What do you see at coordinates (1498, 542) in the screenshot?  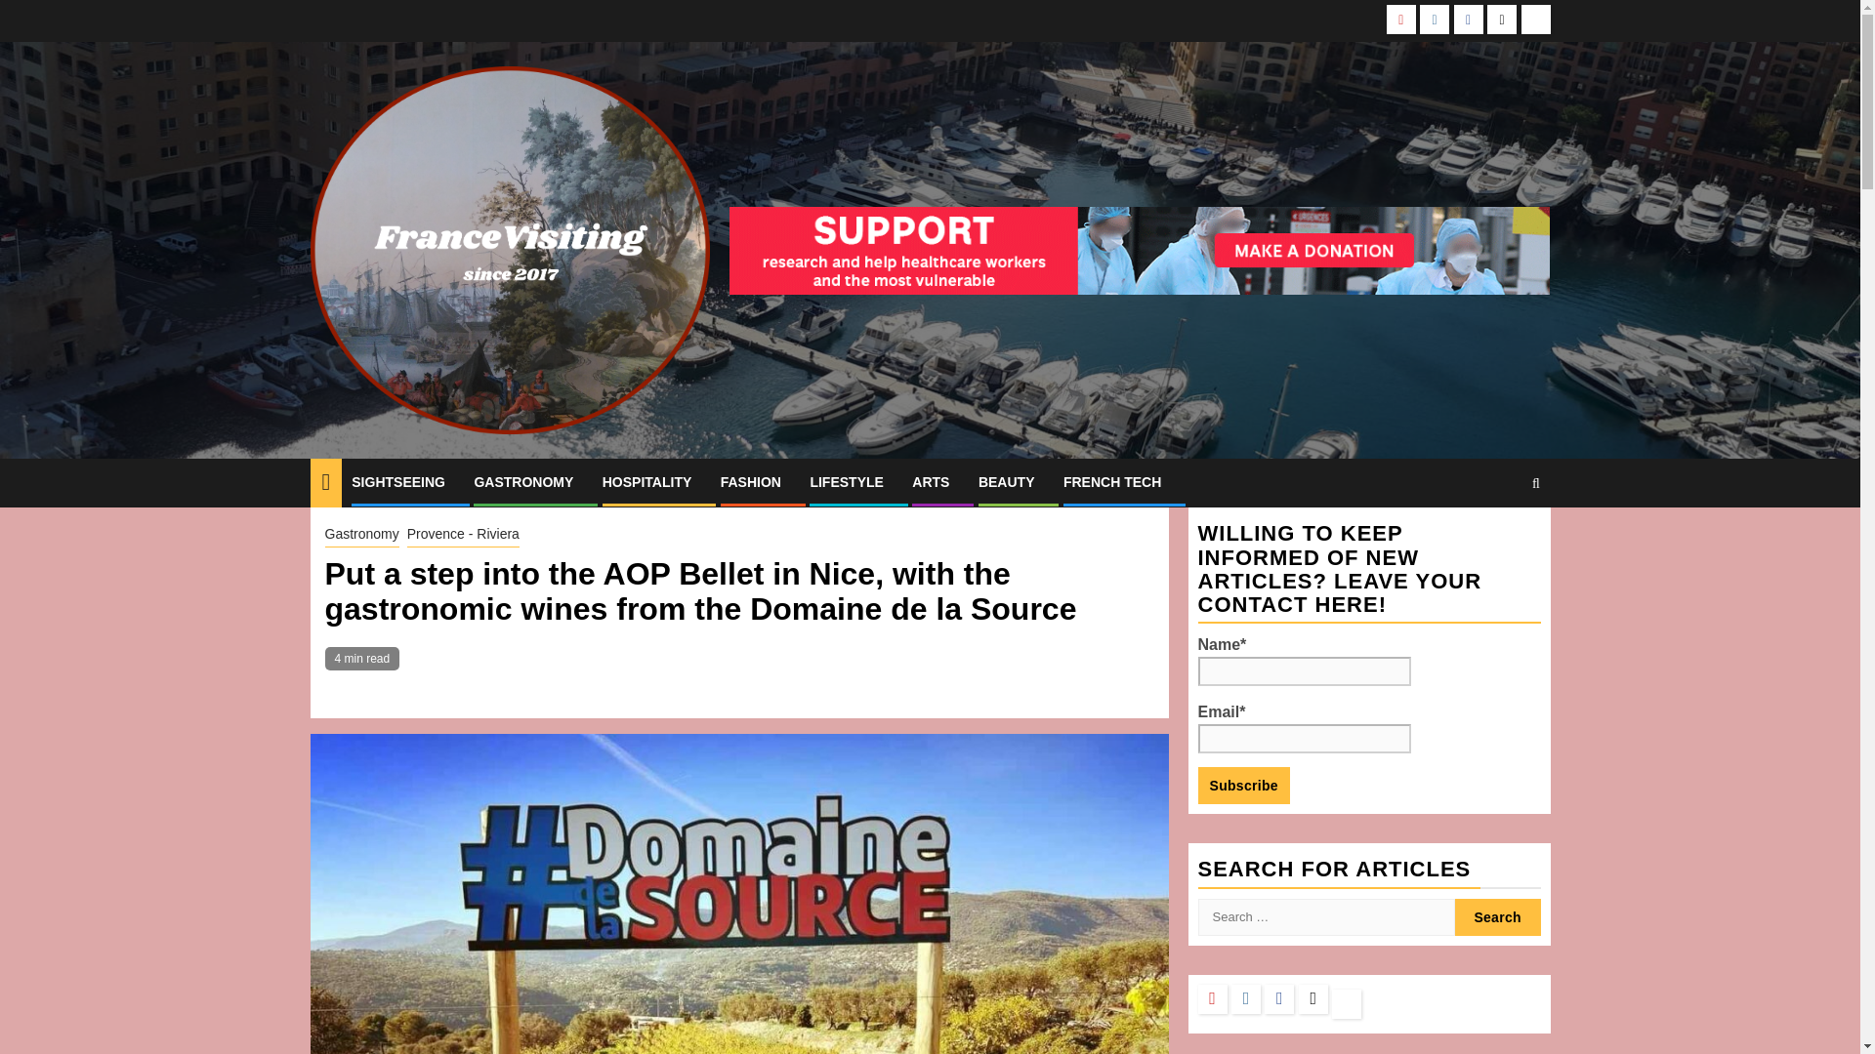 I see `Search` at bounding box center [1498, 542].